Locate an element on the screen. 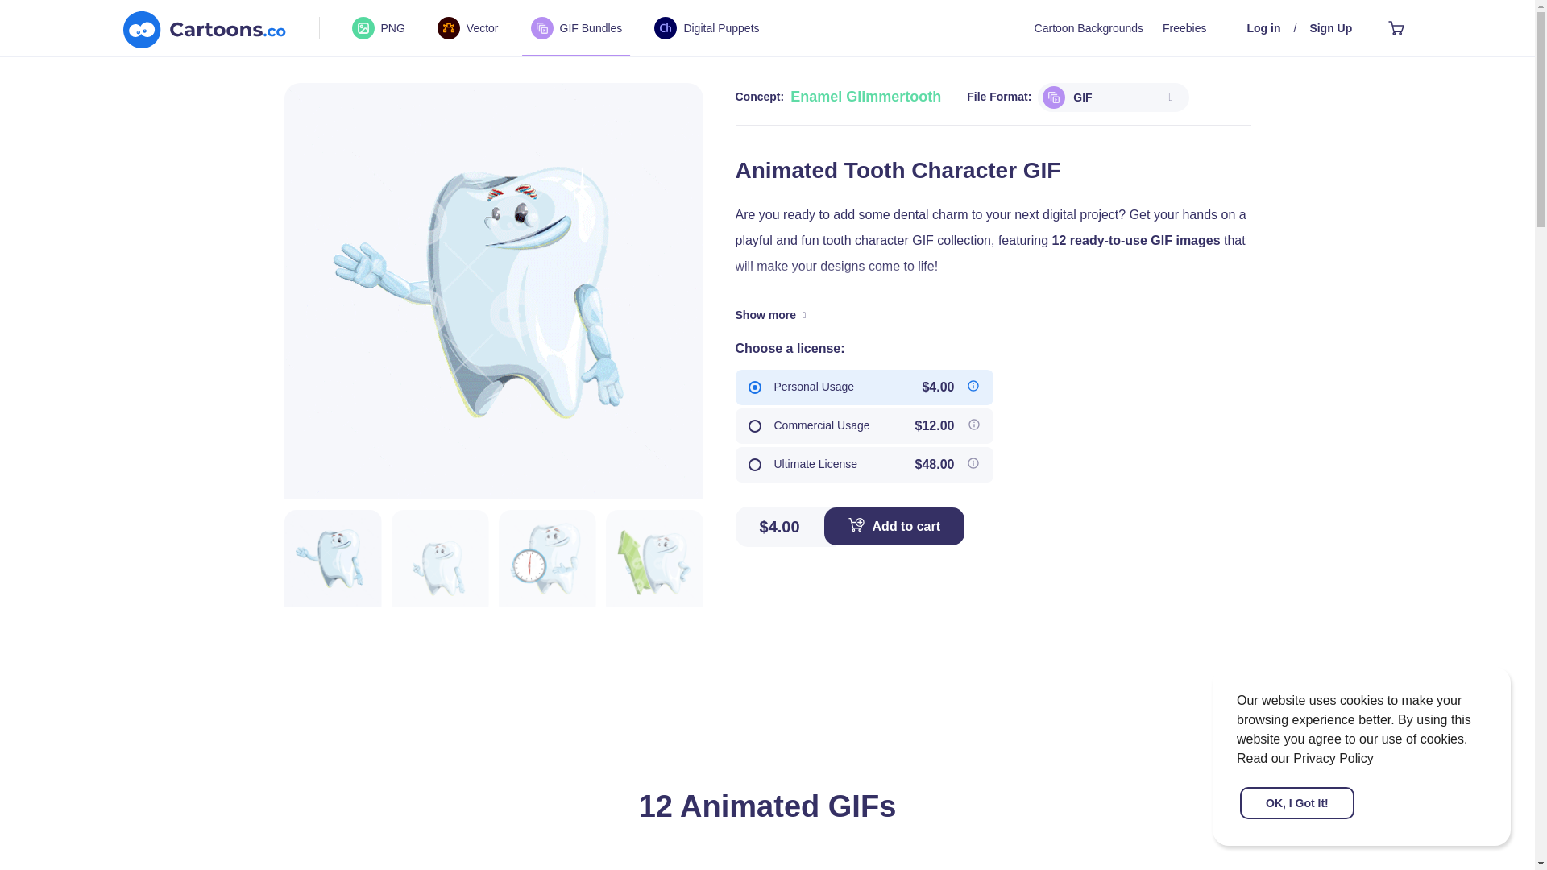 This screenshot has width=1547, height=870. Enamel Glimmertooth is located at coordinates (865, 97).